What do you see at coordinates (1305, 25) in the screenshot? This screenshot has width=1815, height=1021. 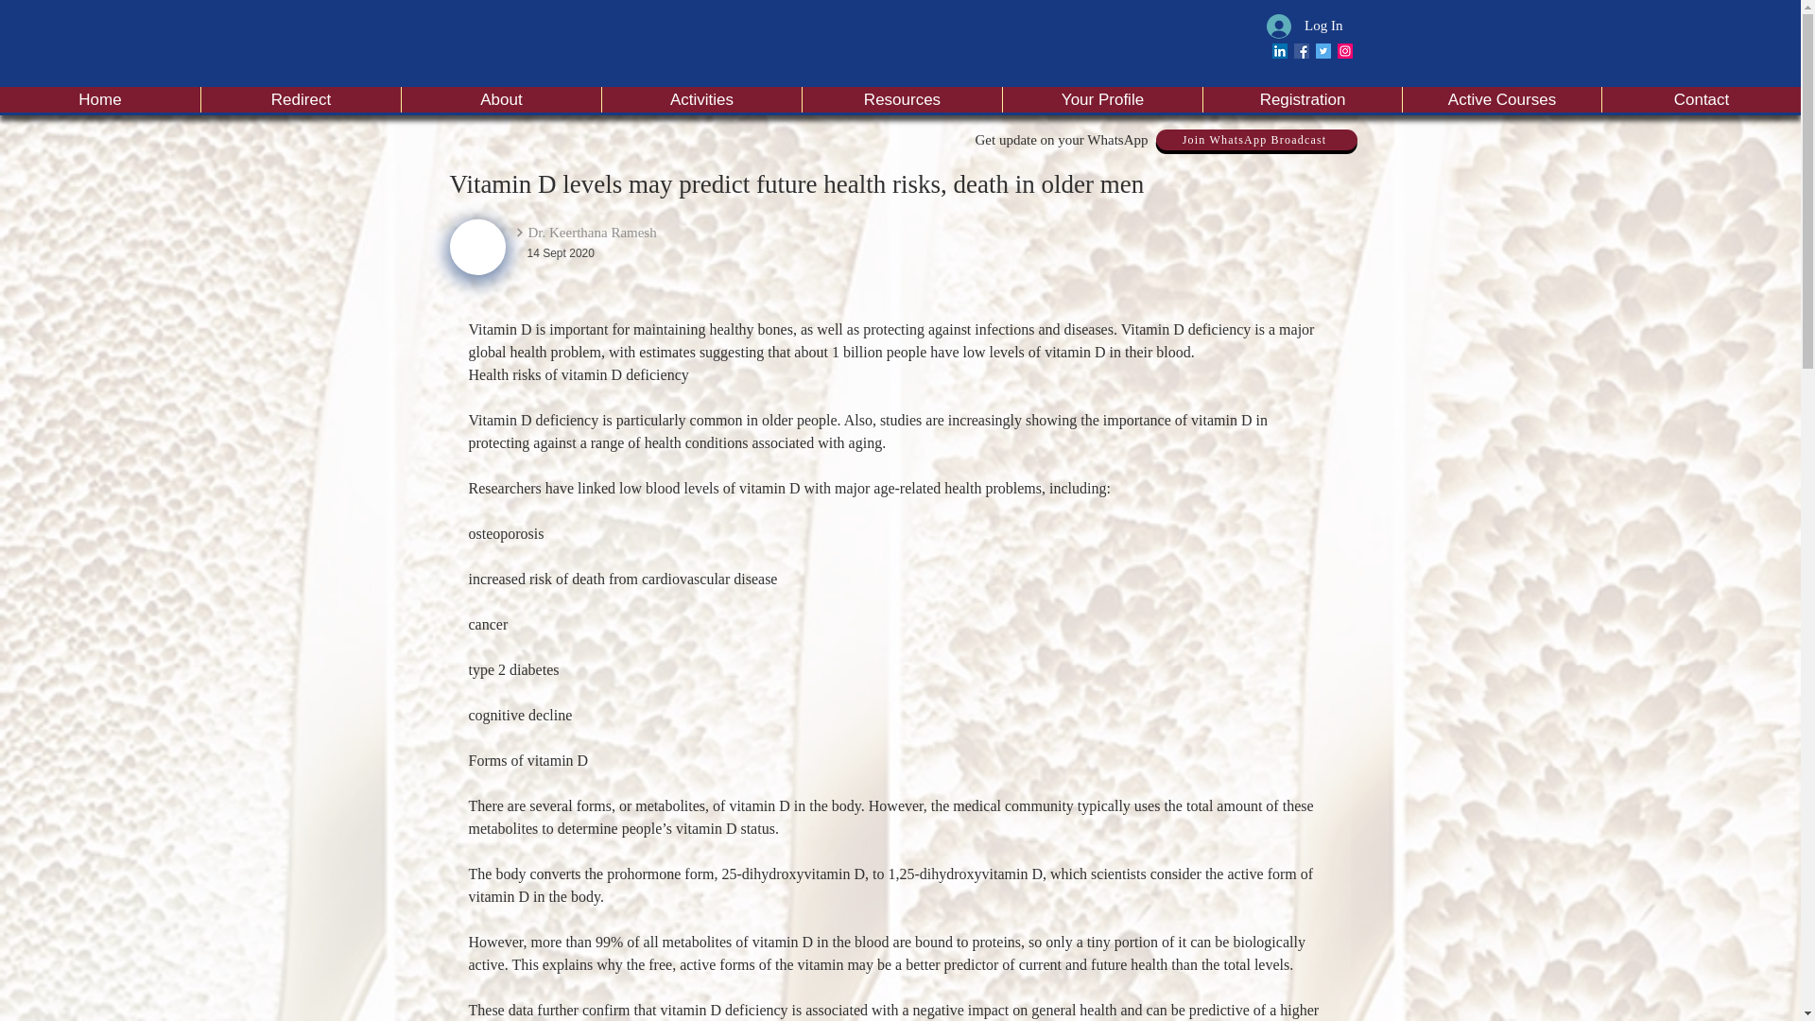 I see `Log In` at bounding box center [1305, 25].